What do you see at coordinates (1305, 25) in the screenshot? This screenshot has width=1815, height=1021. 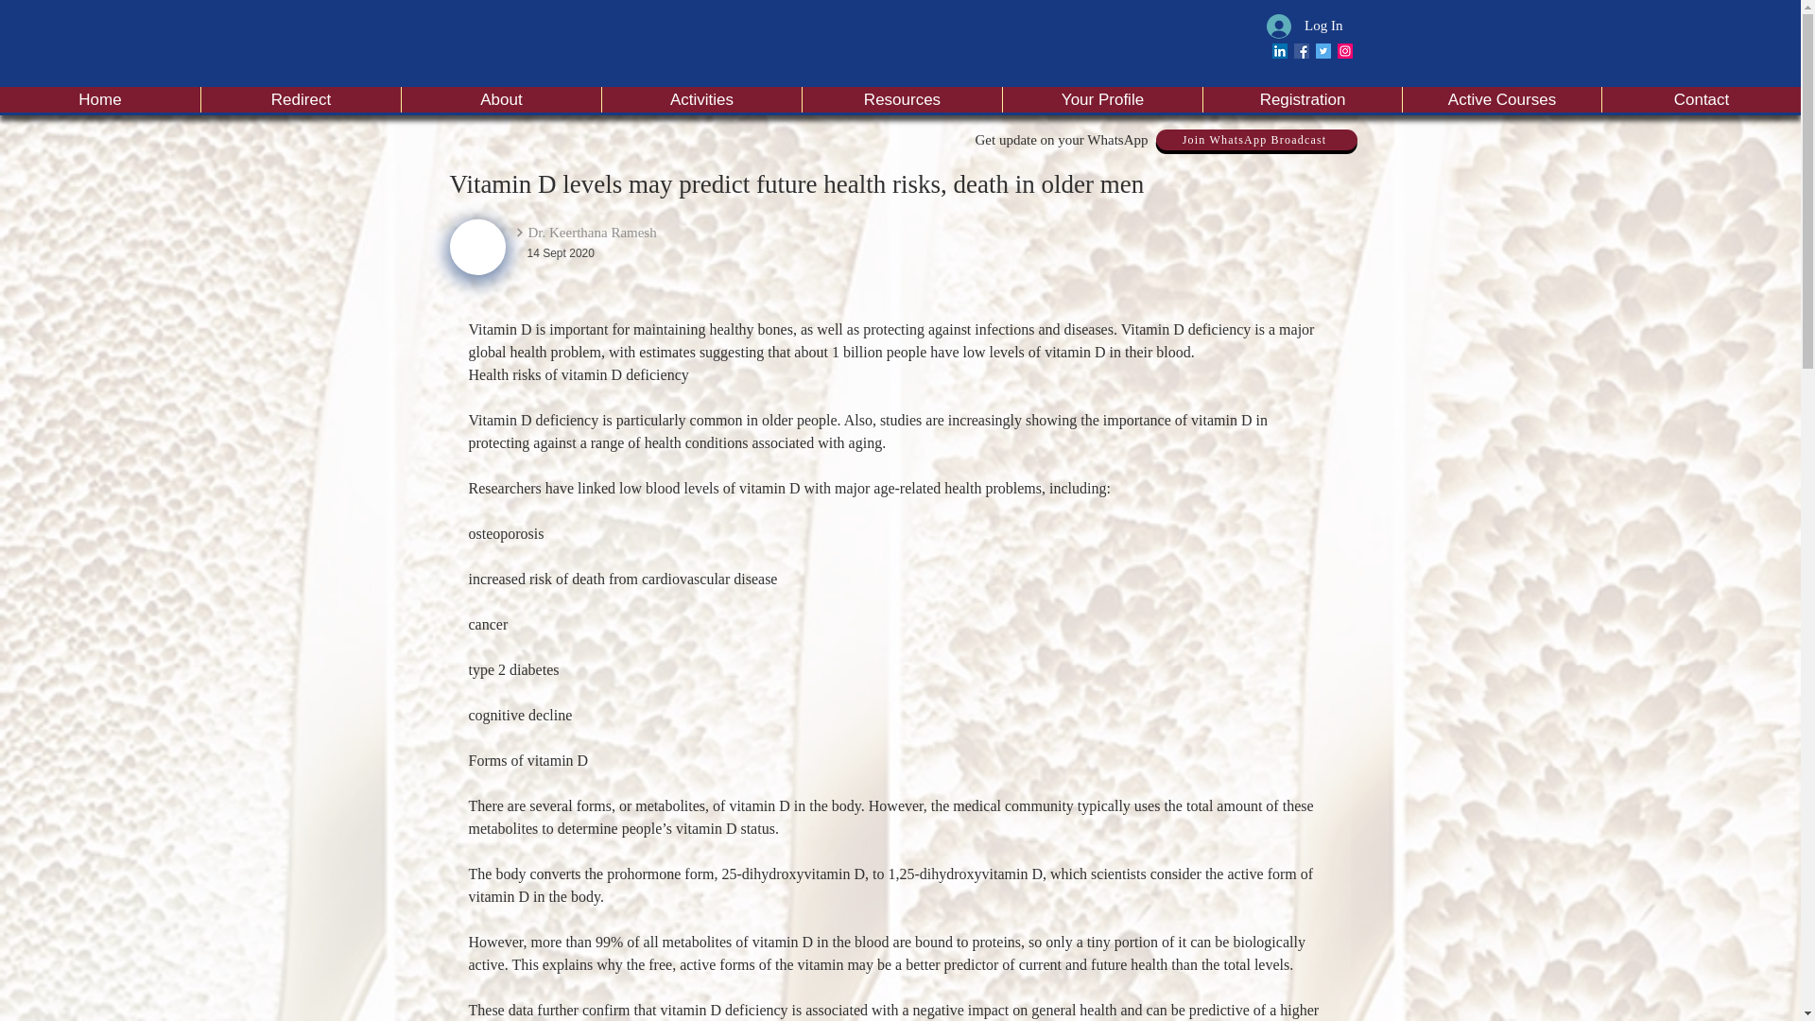 I see `Log In` at bounding box center [1305, 25].